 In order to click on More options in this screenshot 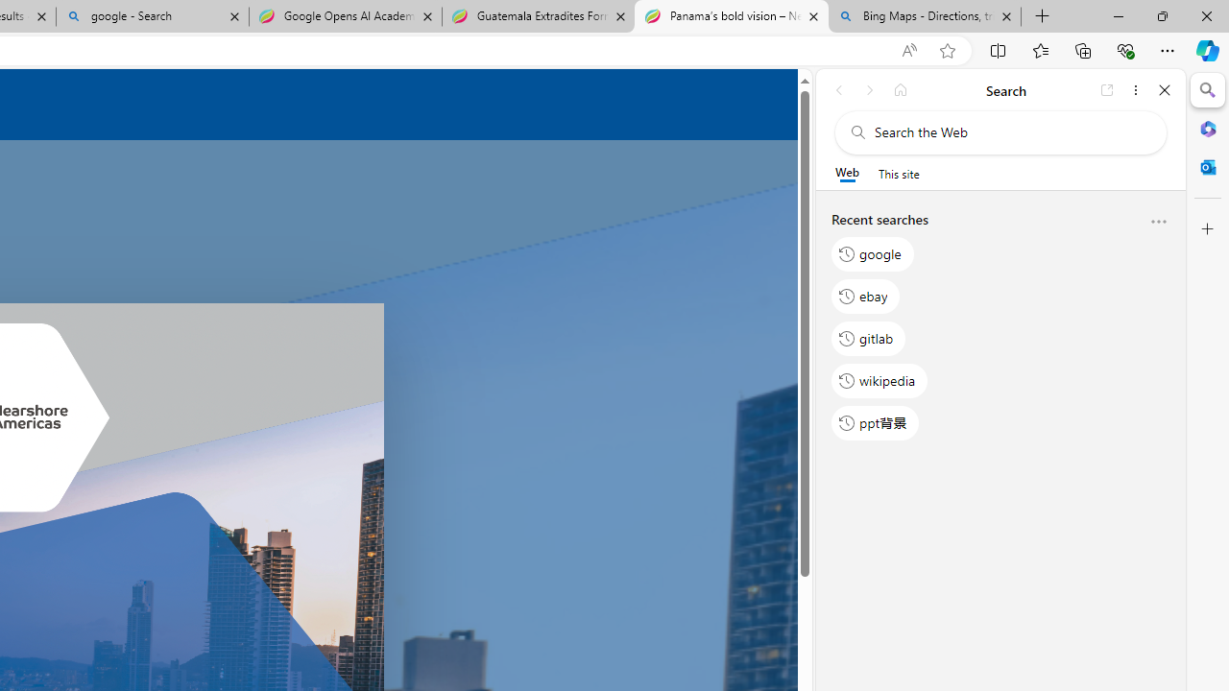, I will do `click(1158, 223)`.